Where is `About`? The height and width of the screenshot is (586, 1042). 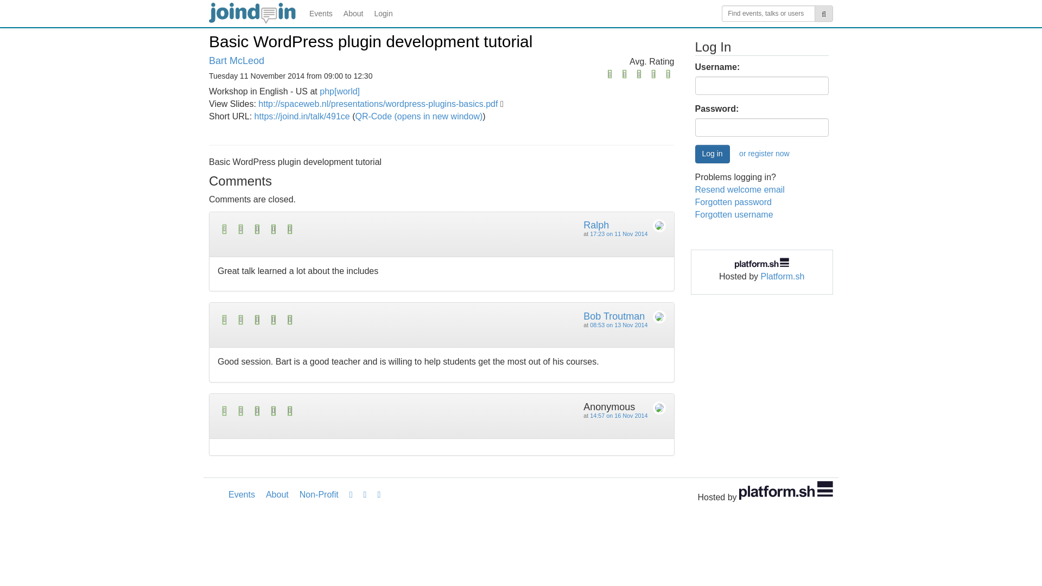 About is located at coordinates (353, 13).